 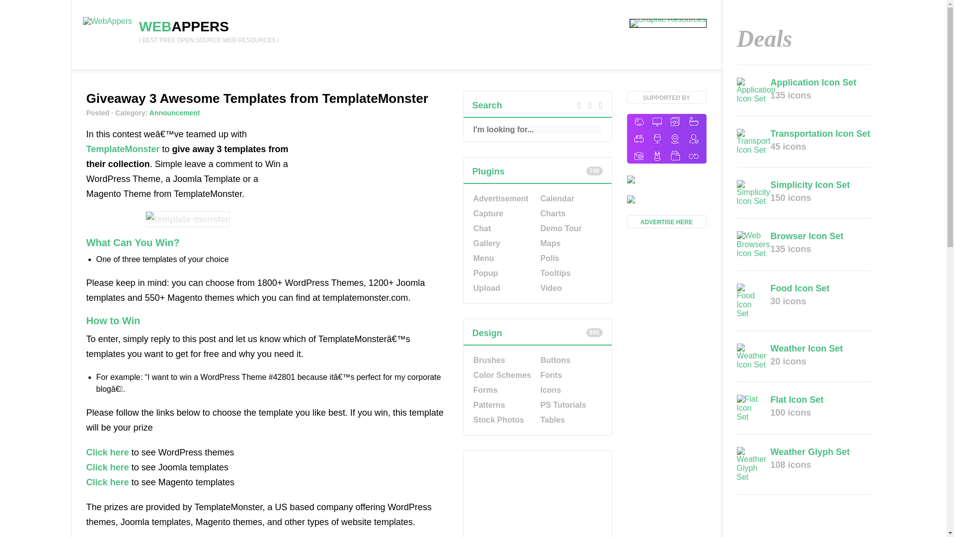 What do you see at coordinates (570, 244) in the screenshot?
I see `Maps` at bounding box center [570, 244].